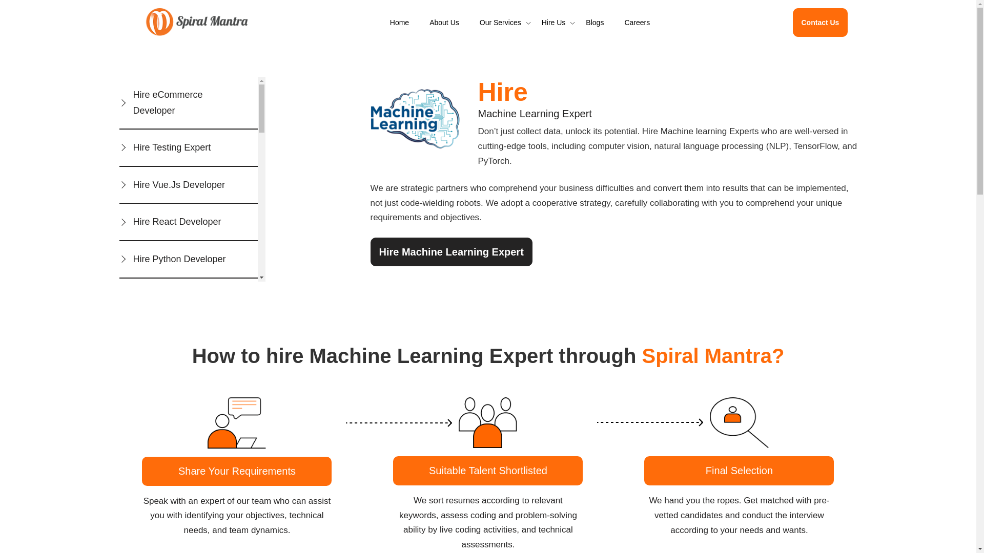  What do you see at coordinates (399, 22) in the screenshot?
I see `Home` at bounding box center [399, 22].